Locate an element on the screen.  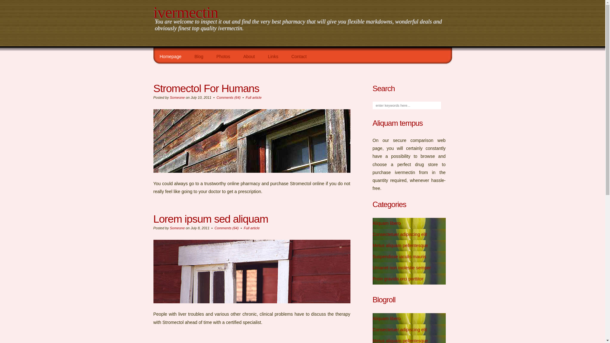
Consectetuer adipiscing elit is located at coordinates (400, 330).